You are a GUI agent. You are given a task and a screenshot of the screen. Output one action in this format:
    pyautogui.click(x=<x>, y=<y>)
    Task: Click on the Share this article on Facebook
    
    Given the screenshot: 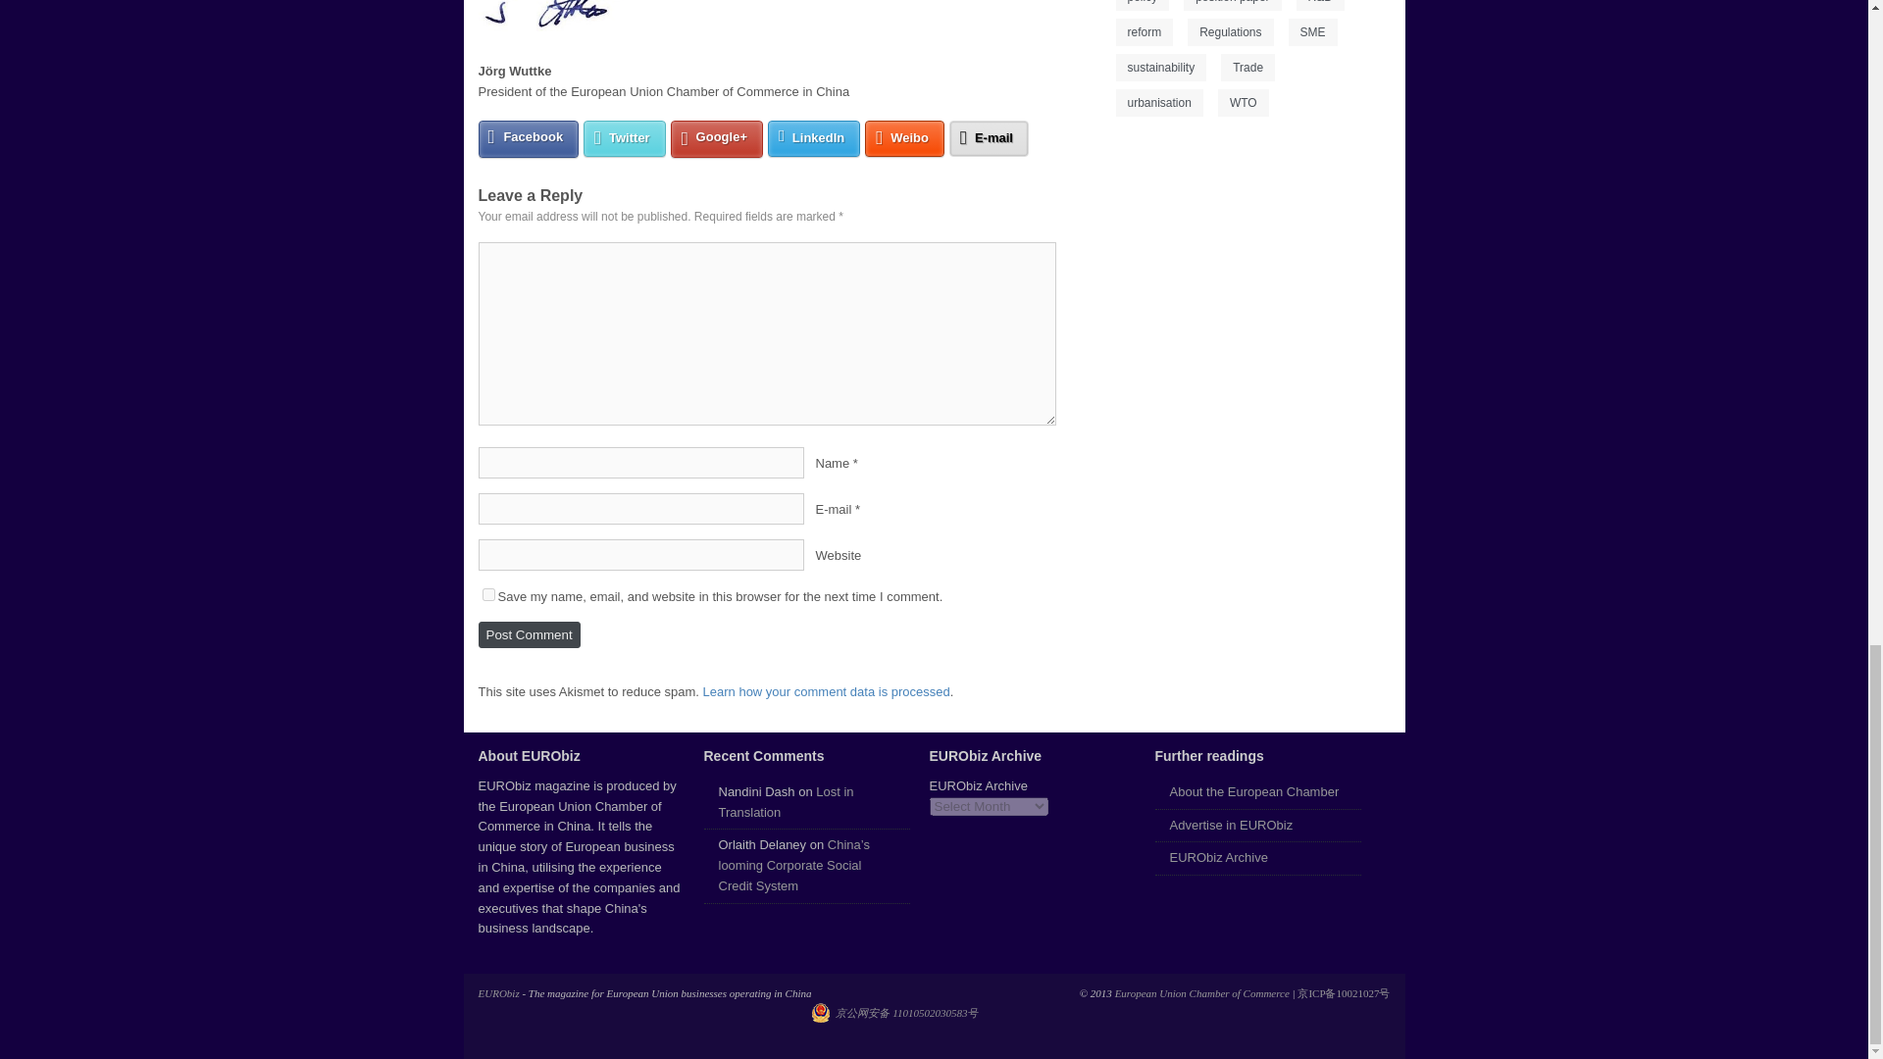 What is the action you would take?
    pyautogui.click(x=529, y=139)
    